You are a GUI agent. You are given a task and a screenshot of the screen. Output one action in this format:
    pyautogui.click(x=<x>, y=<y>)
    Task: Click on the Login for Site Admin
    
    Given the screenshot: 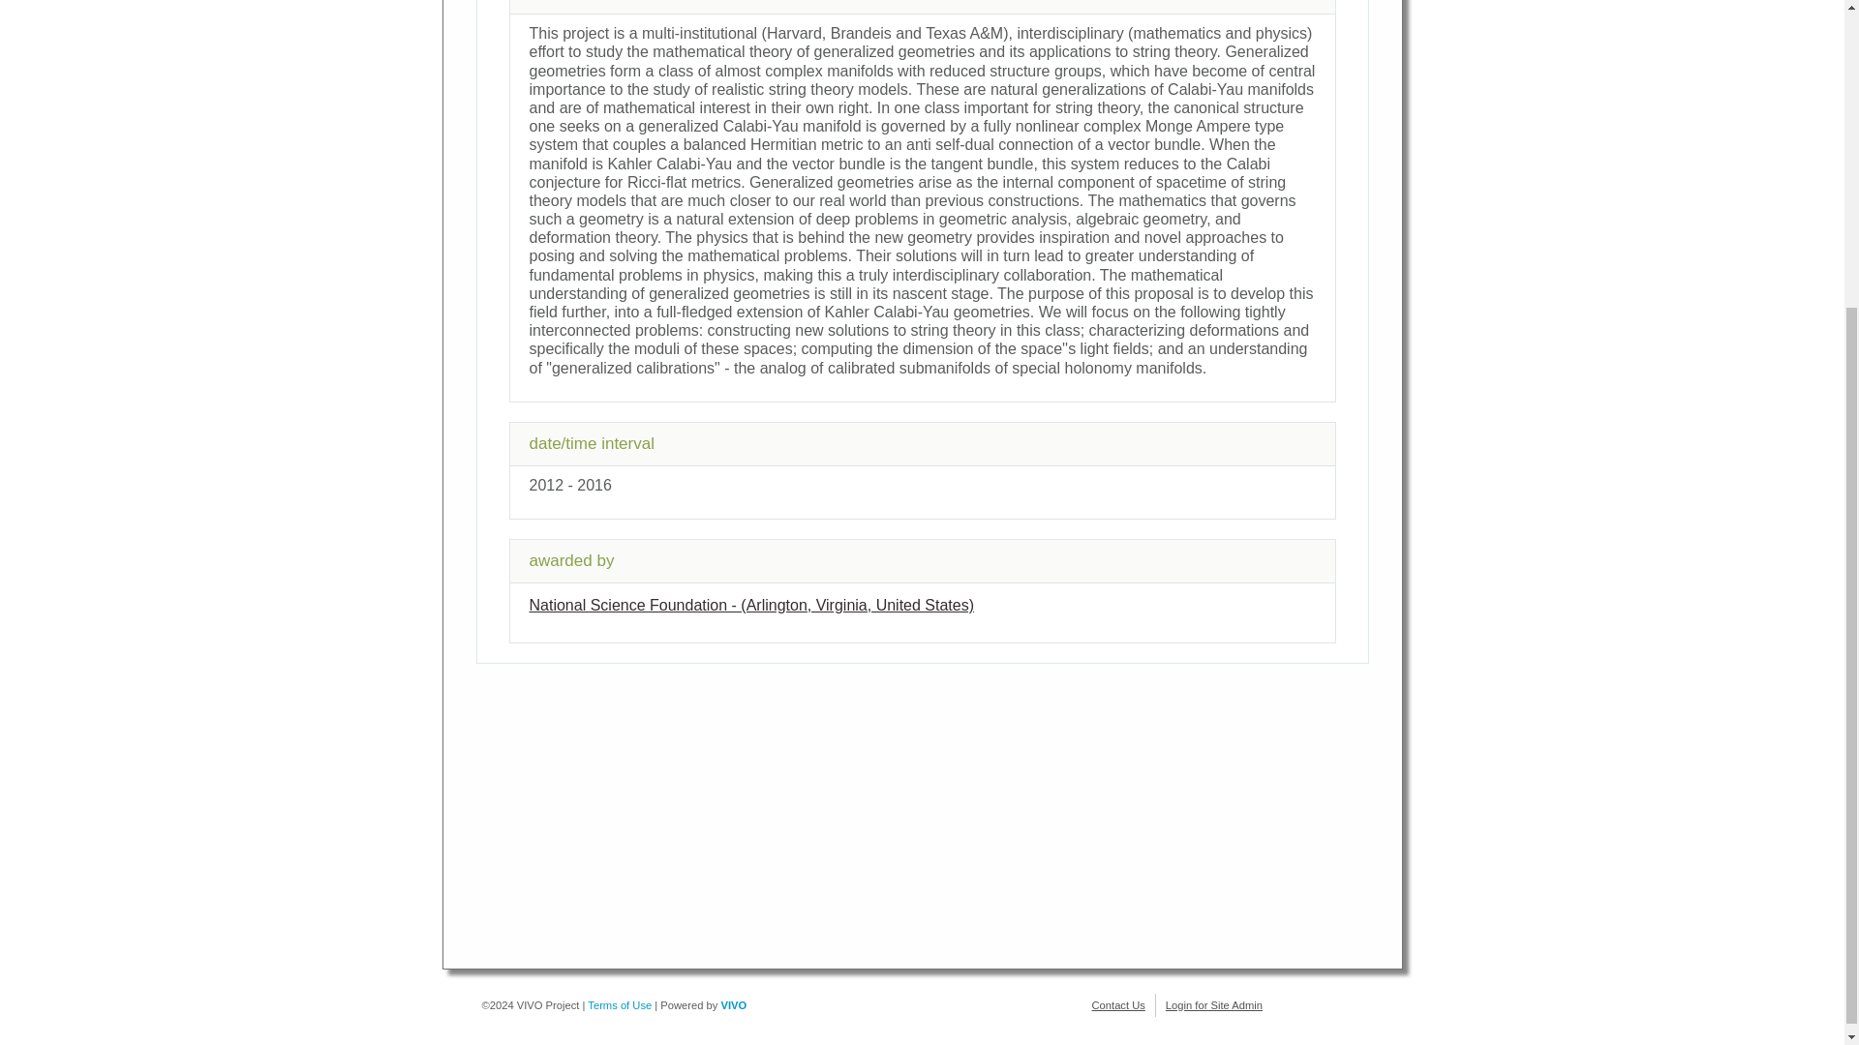 What is the action you would take?
    pyautogui.click(x=1213, y=1004)
    